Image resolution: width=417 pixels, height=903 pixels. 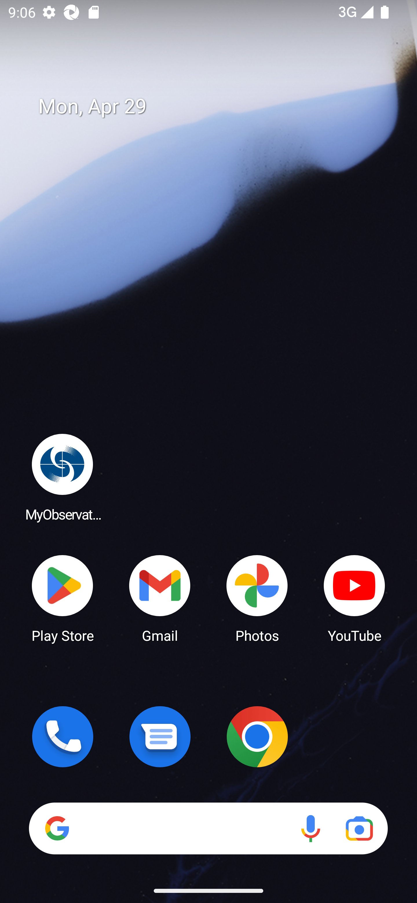 I want to click on Messages, so click(x=160, y=737).